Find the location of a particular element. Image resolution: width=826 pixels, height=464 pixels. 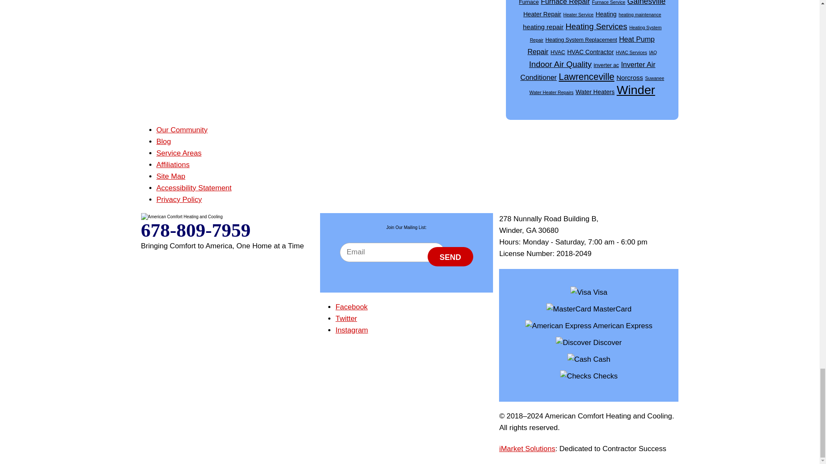

American Comfort Heating and Cooling on Instagram is located at coordinates (352, 330).